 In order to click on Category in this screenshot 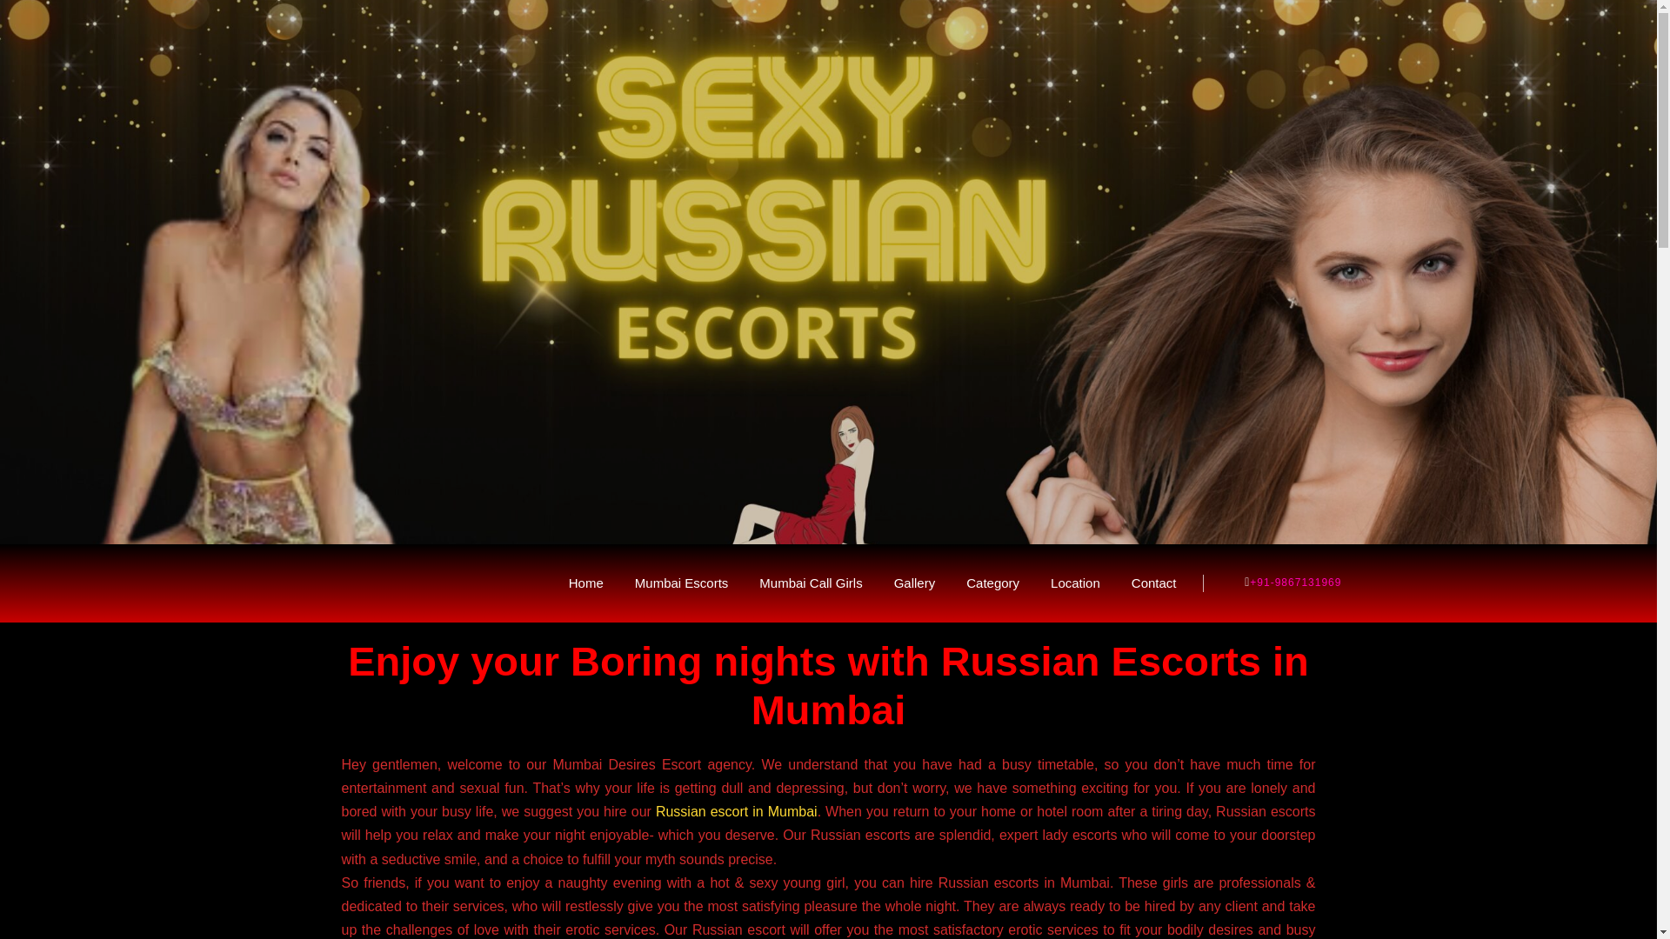, I will do `click(992, 583)`.